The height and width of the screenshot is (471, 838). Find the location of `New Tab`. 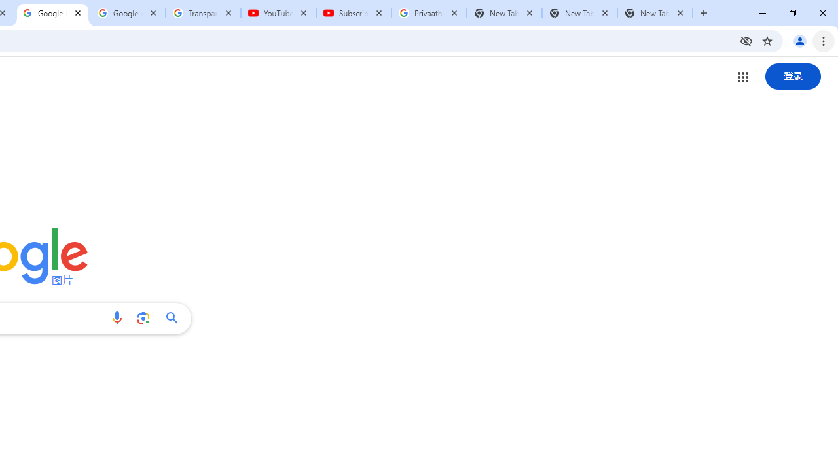

New Tab is located at coordinates (655, 13).